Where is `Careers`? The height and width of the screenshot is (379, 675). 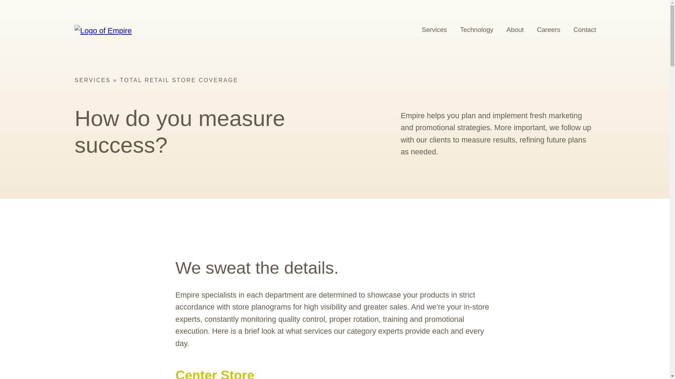 Careers is located at coordinates (548, 29).